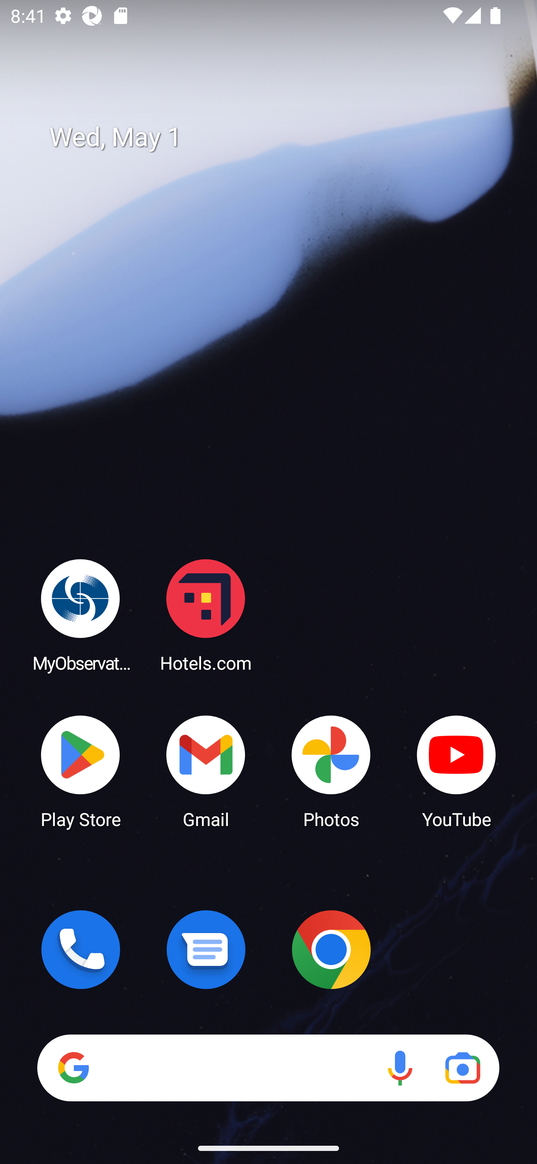 The width and height of the screenshot is (537, 1164). I want to click on YouTube, so click(456, 771).